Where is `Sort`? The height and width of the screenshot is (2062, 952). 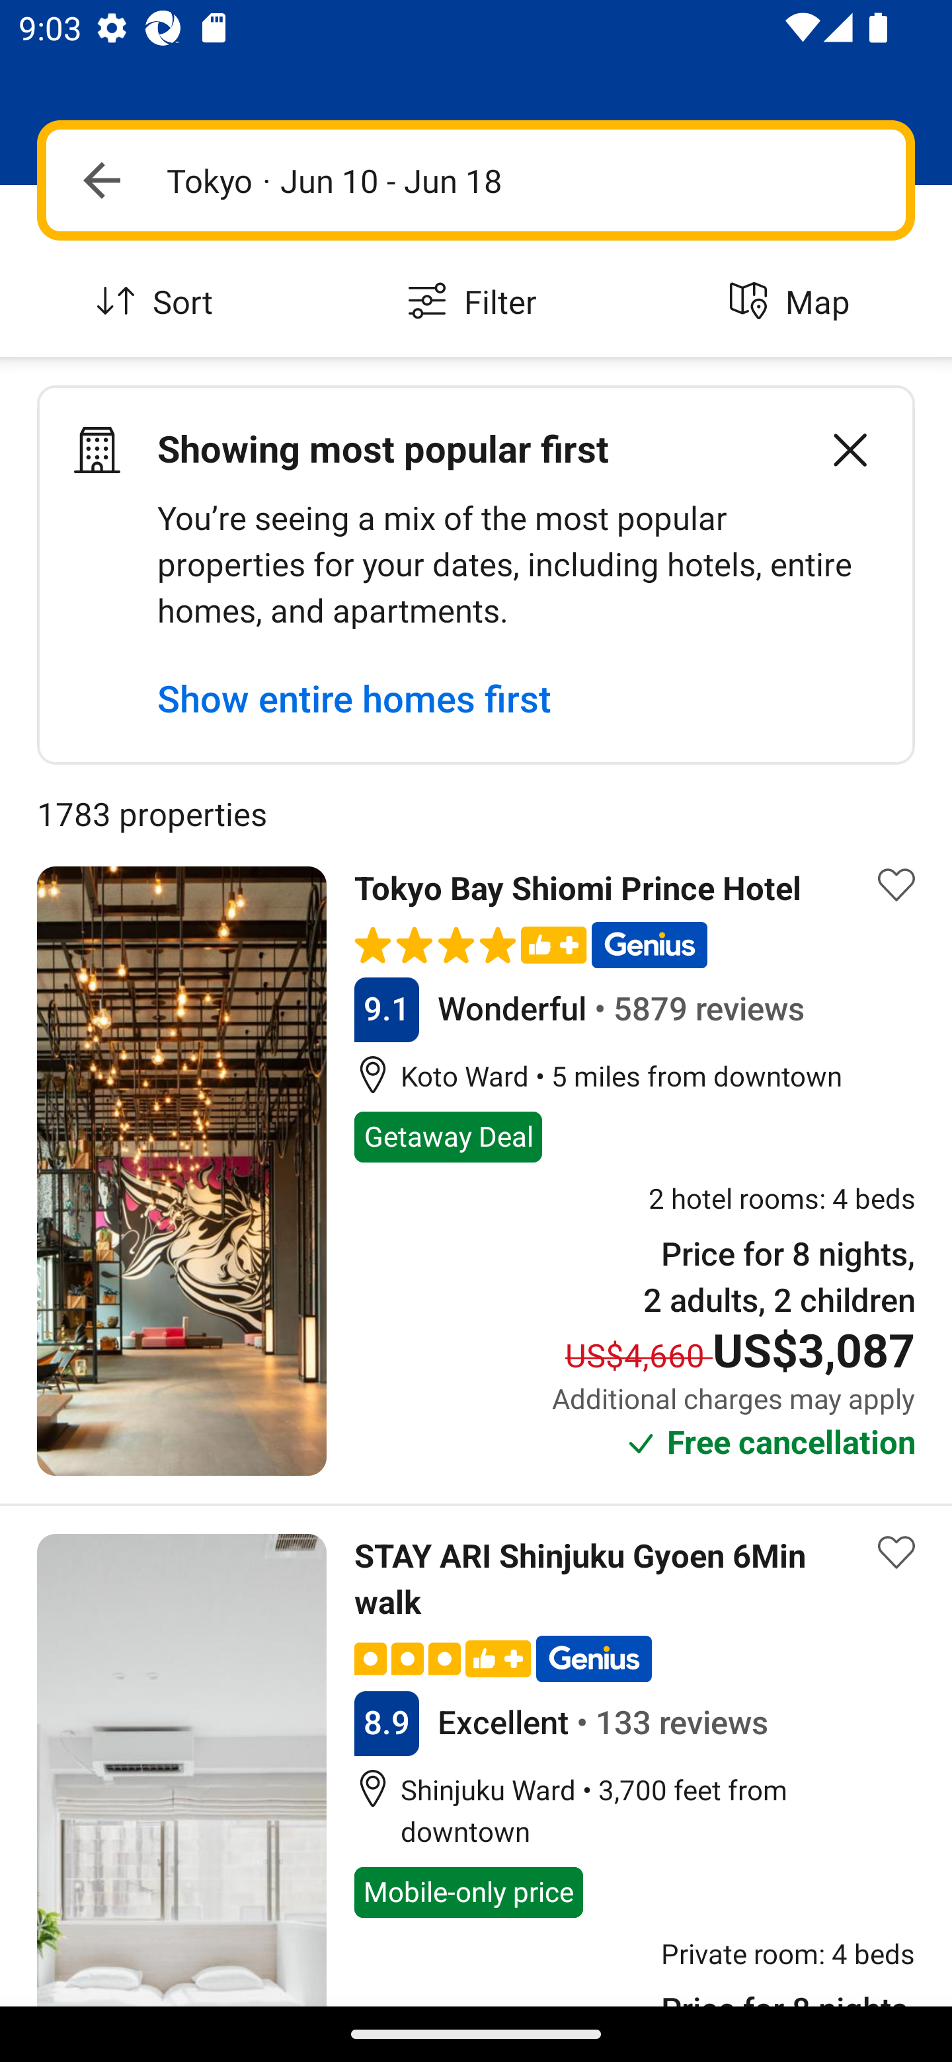
Sort is located at coordinates (159, 303).